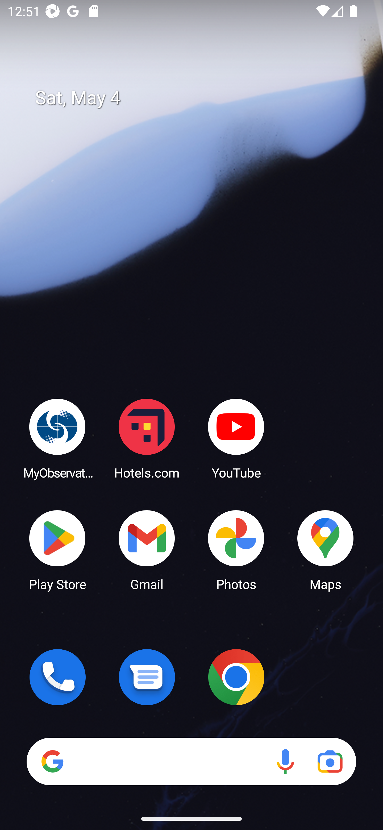 The width and height of the screenshot is (383, 830). Describe the element at coordinates (199, 98) in the screenshot. I see `Sat, May 4` at that location.